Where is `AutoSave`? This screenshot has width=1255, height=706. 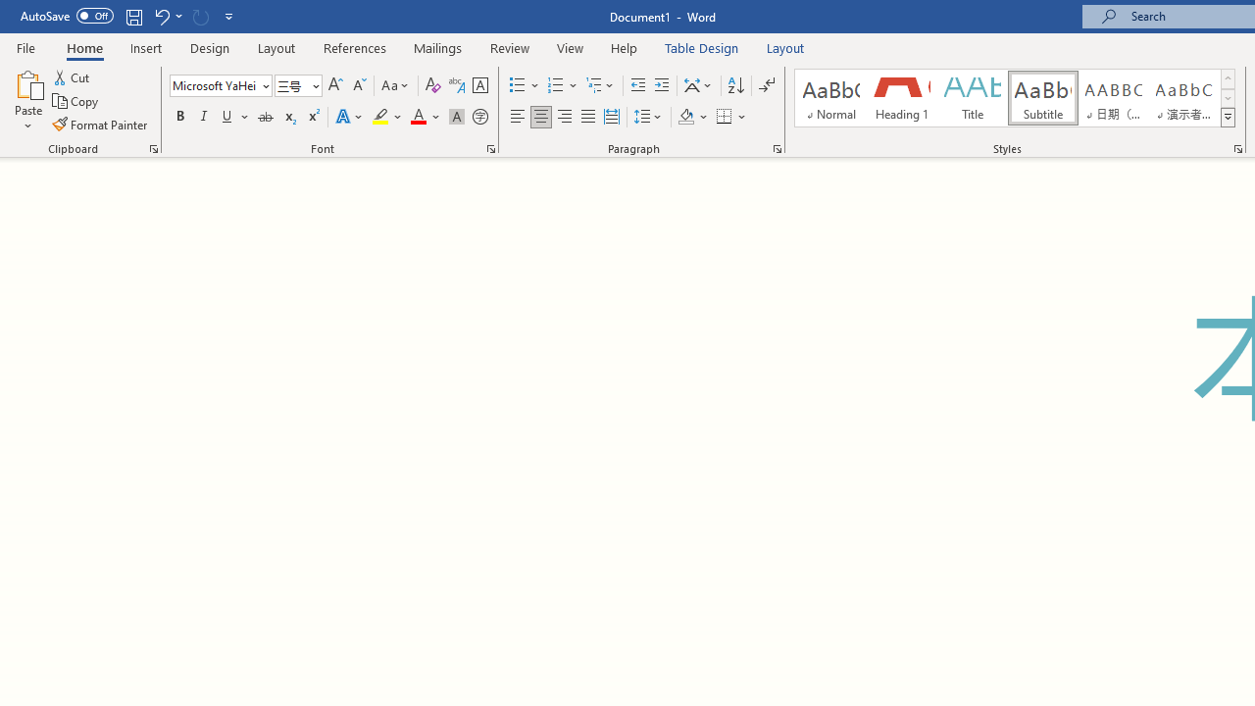 AutoSave is located at coordinates (67, 16).